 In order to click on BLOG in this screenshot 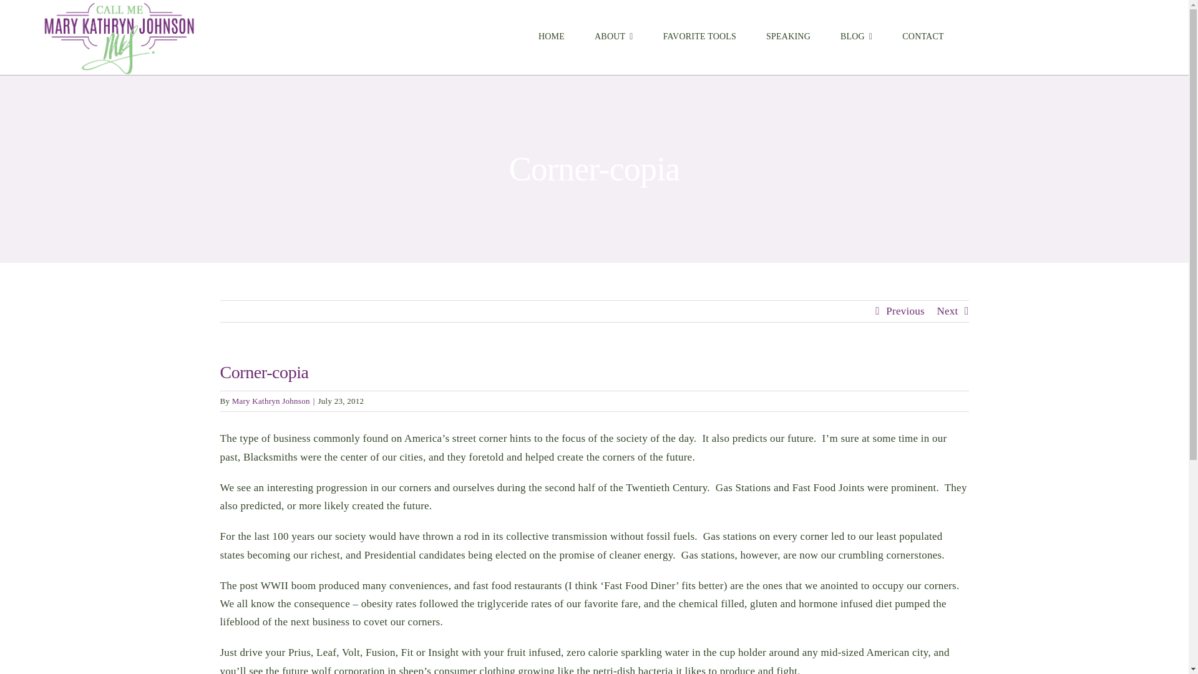, I will do `click(856, 37)`.